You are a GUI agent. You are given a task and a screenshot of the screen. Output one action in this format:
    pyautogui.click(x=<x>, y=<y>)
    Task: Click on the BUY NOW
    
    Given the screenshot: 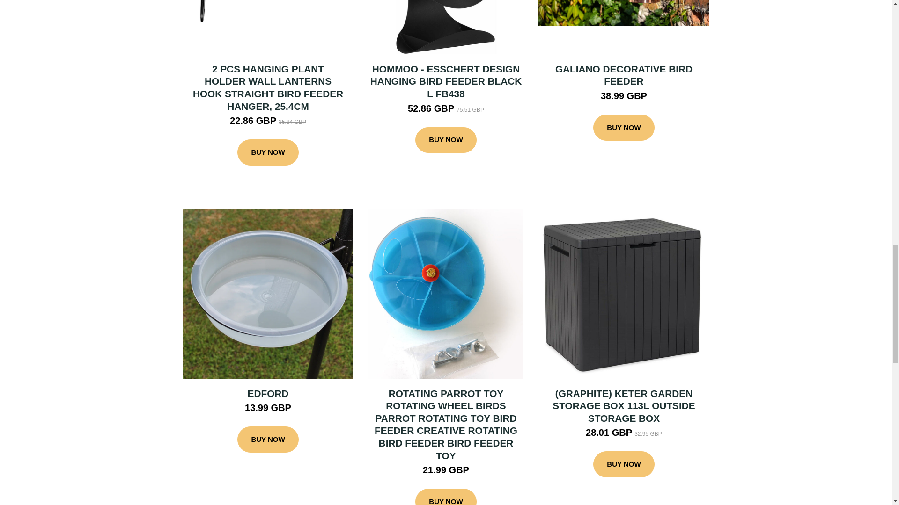 What is the action you would take?
    pyautogui.click(x=268, y=152)
    